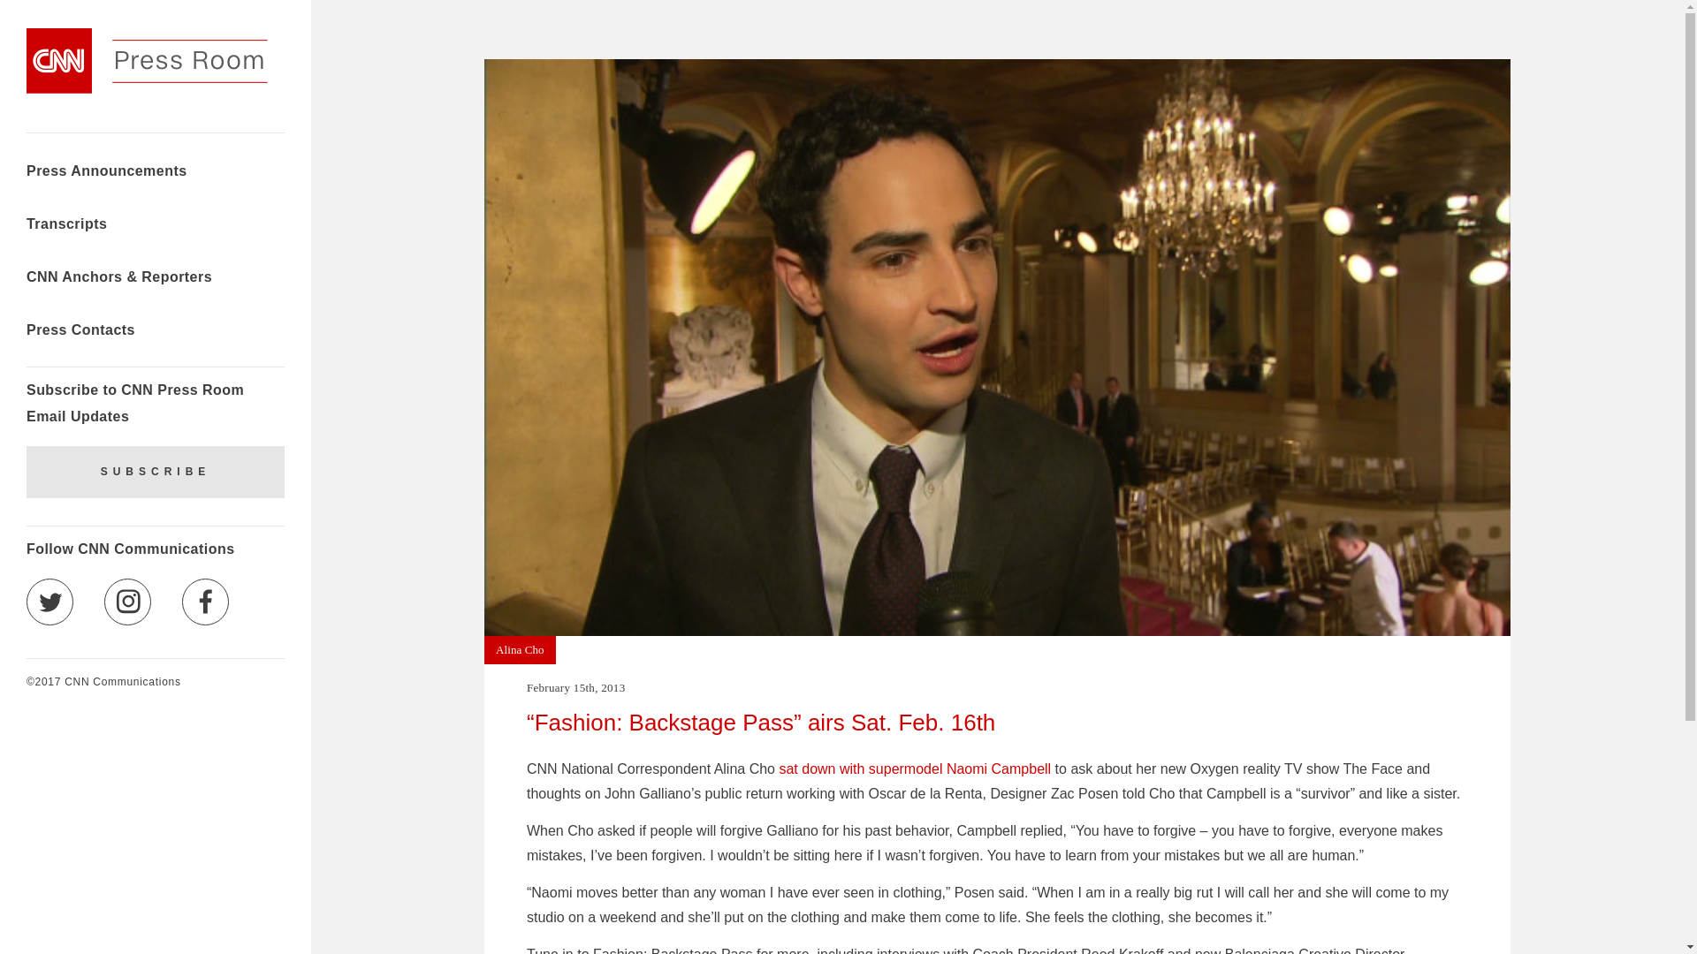 The image size is (1697, 954). I want to click on Press Announcements, so click(106, 173).